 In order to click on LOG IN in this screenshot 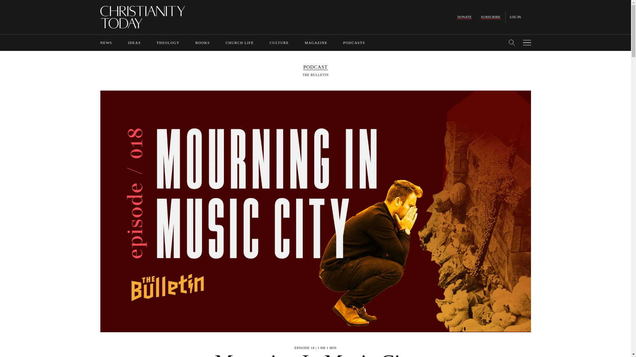, I will do `click(515, 17)`.